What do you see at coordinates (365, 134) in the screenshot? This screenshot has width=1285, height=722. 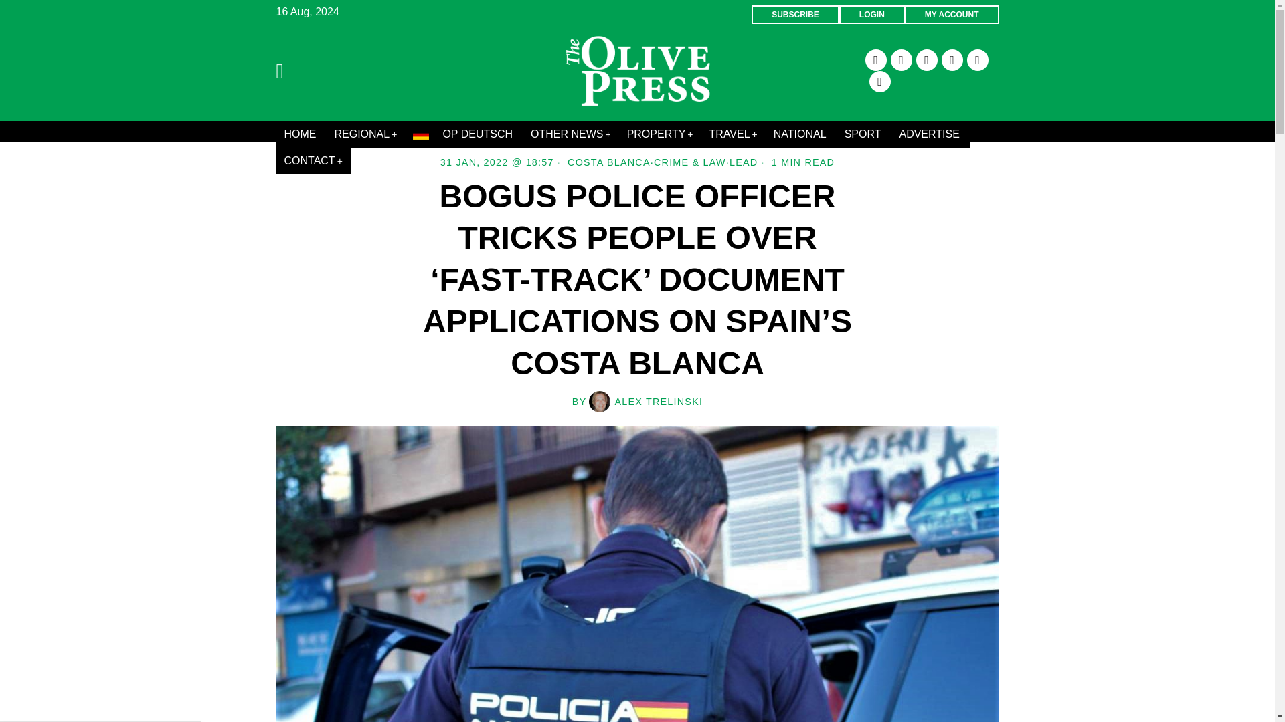 I see `REGIONAL` at bounding box center [365, 134].